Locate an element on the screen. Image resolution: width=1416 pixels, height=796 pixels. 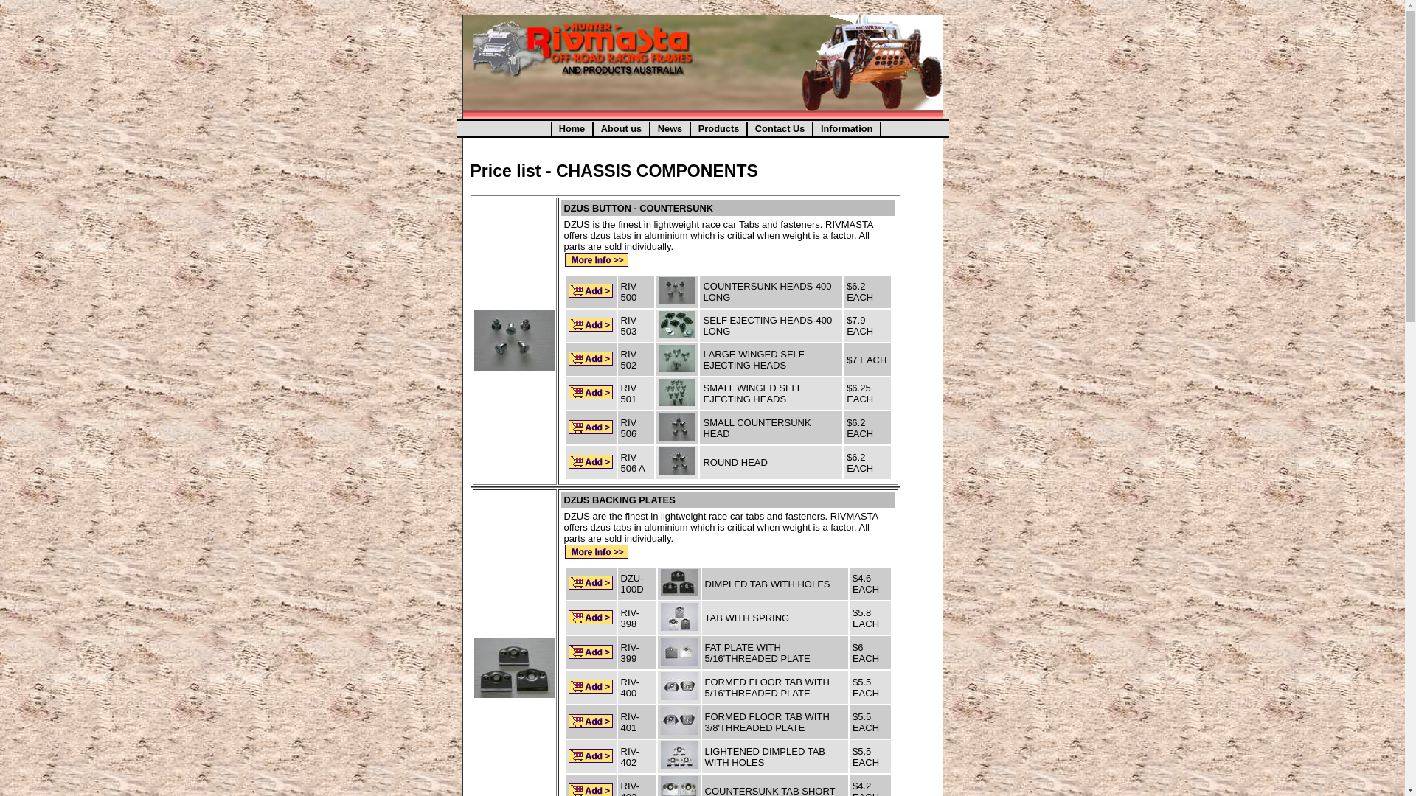
Home is located at coordinates (572, 128).